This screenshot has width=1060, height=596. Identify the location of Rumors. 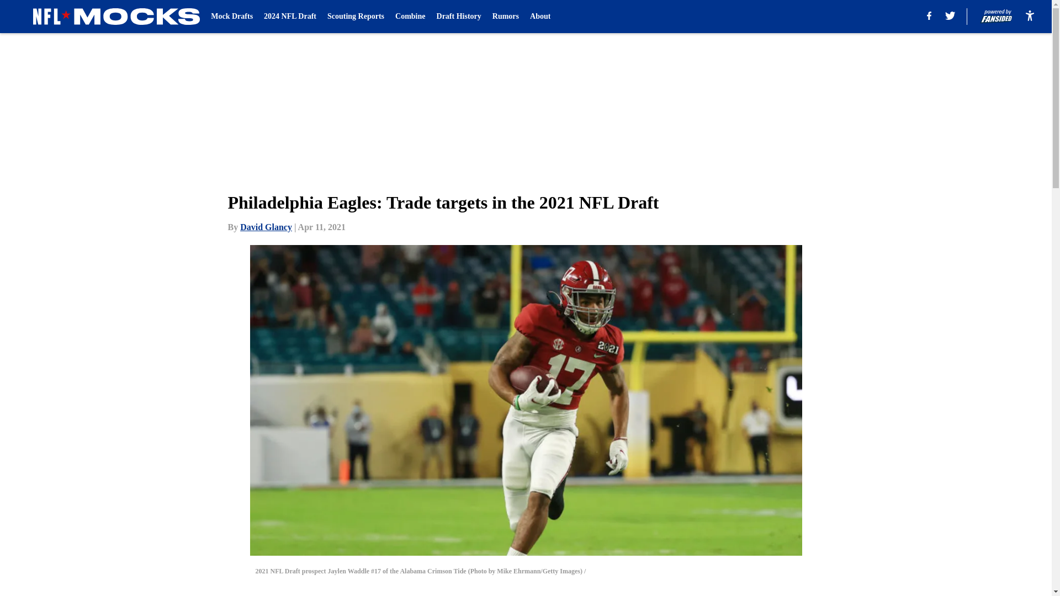
(506, 17).